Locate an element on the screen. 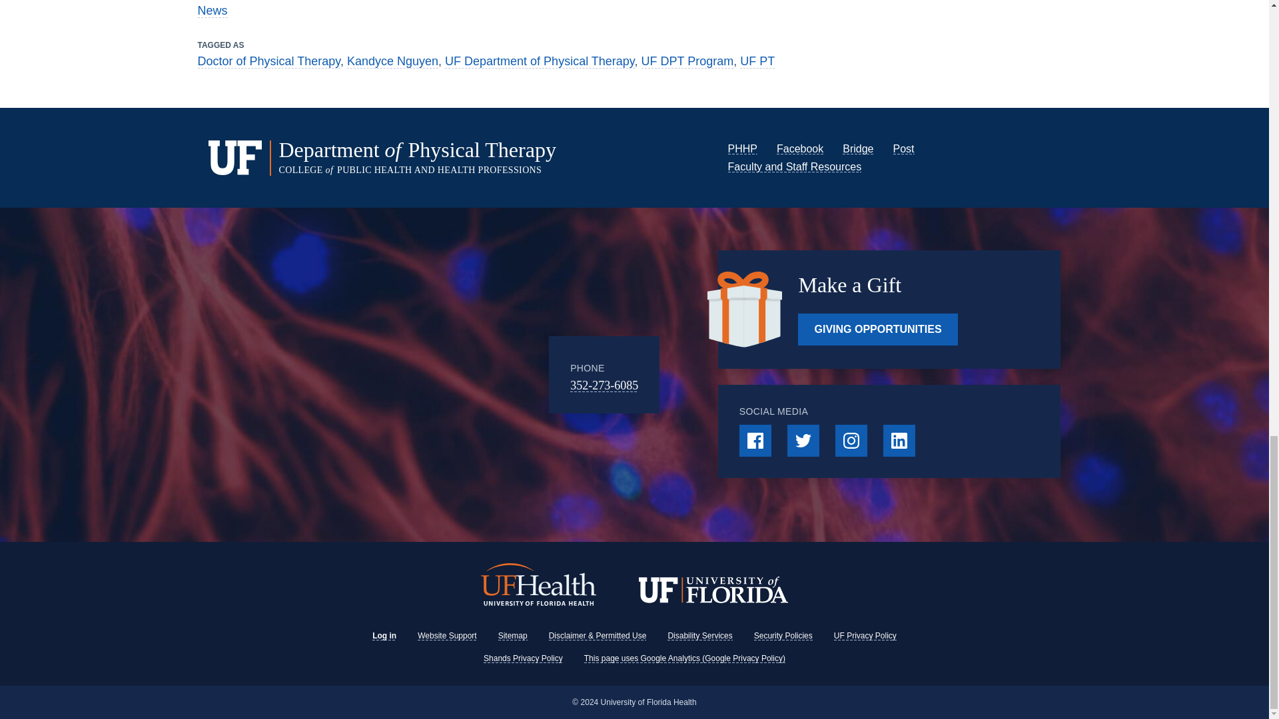 This screenshot has height=719, width=1279. Google Maps Embed is located at coordinates (440, 375).